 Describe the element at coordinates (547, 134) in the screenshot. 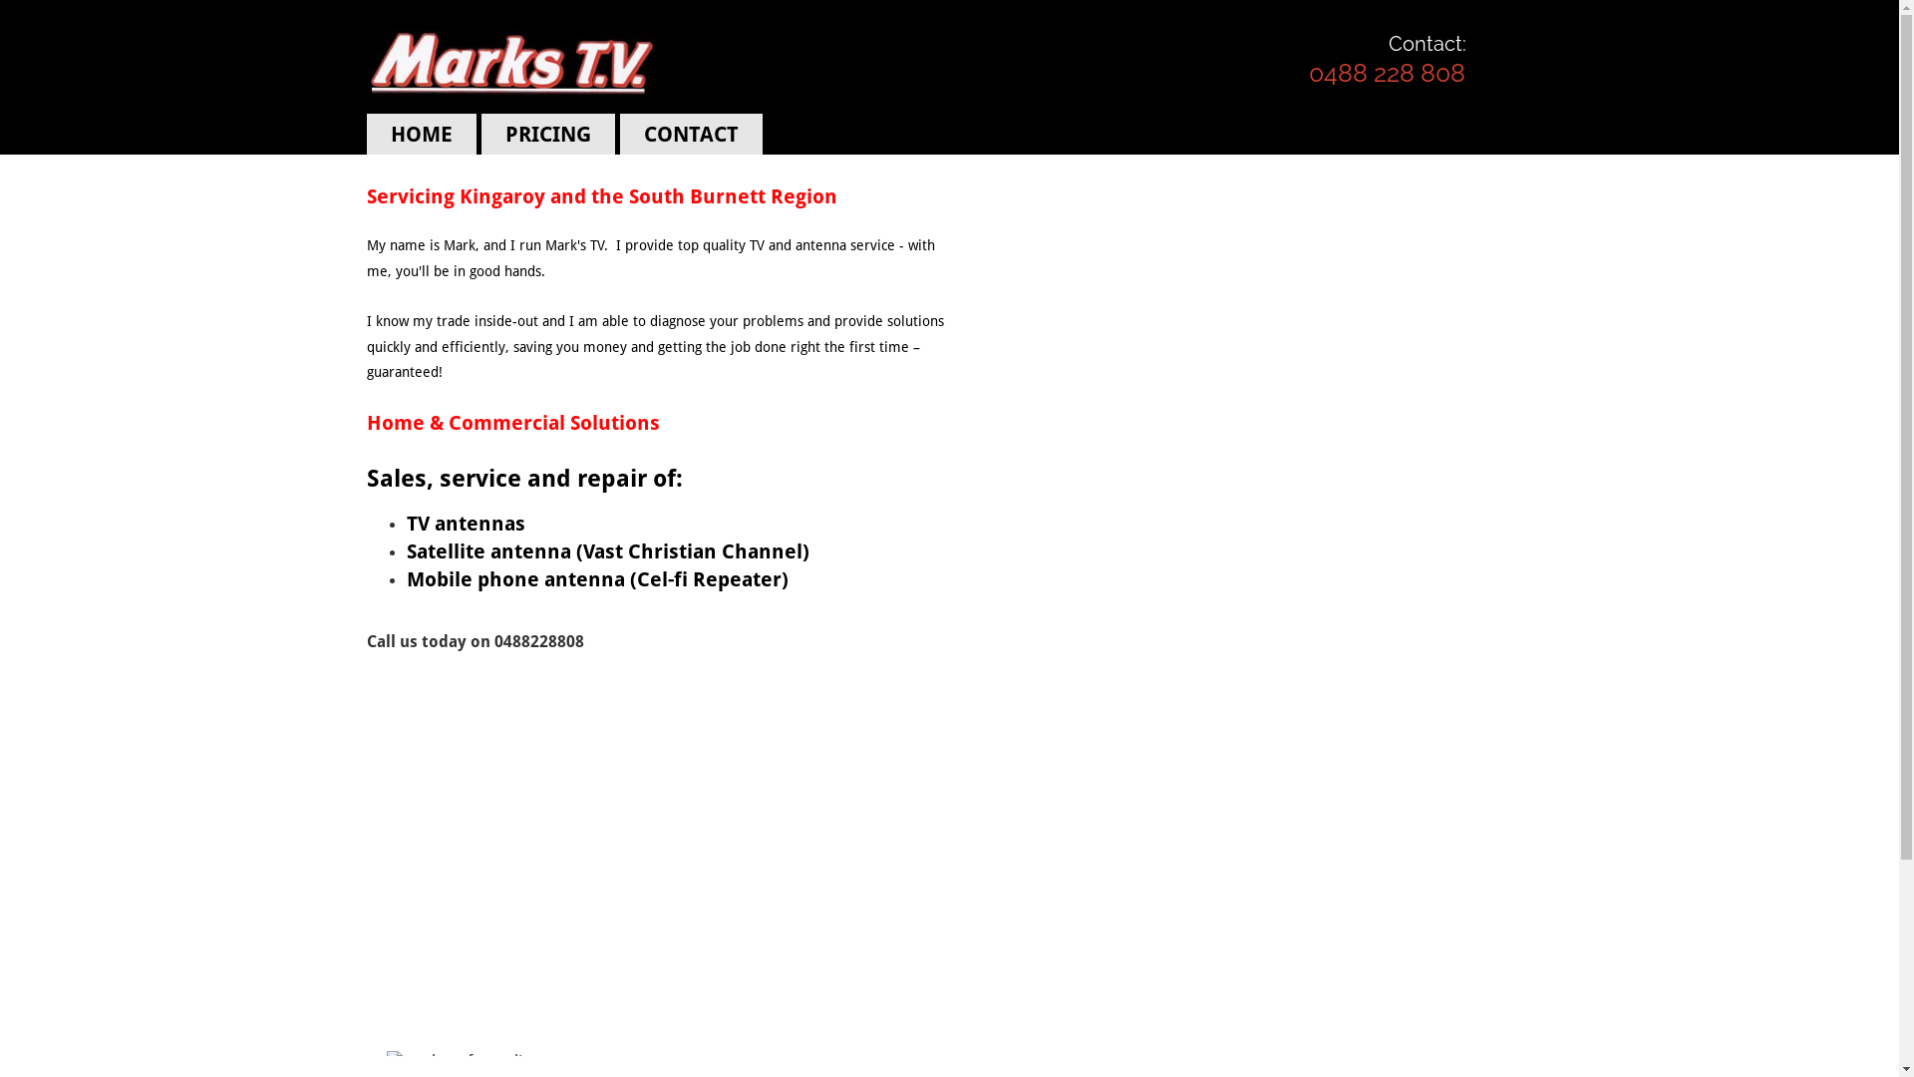

I see `PRICING` at that location.